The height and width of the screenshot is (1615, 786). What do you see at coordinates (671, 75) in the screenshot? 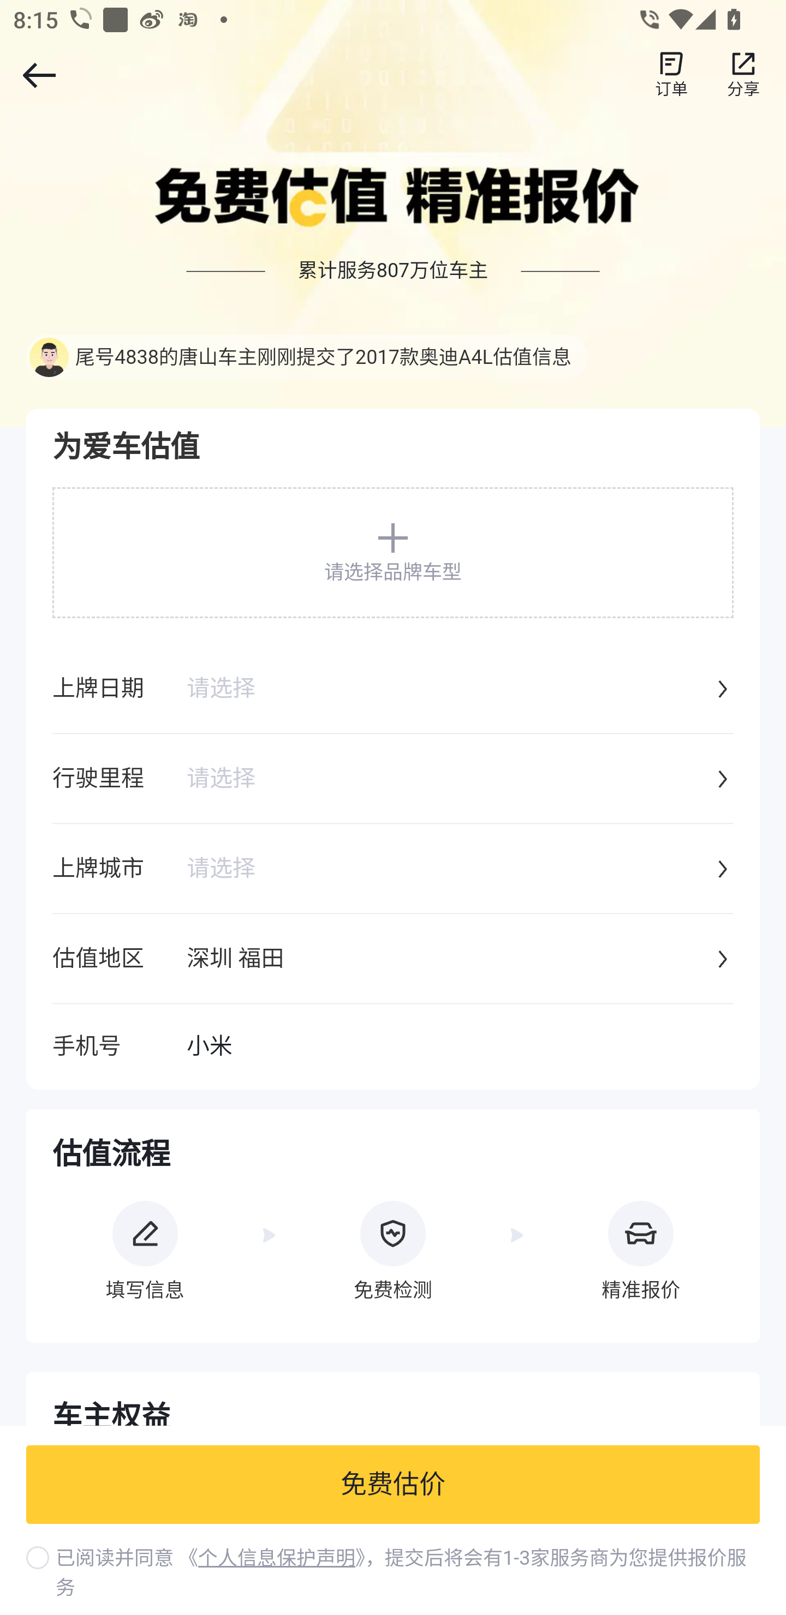
I see `订单` at bounding box center [671, 75].